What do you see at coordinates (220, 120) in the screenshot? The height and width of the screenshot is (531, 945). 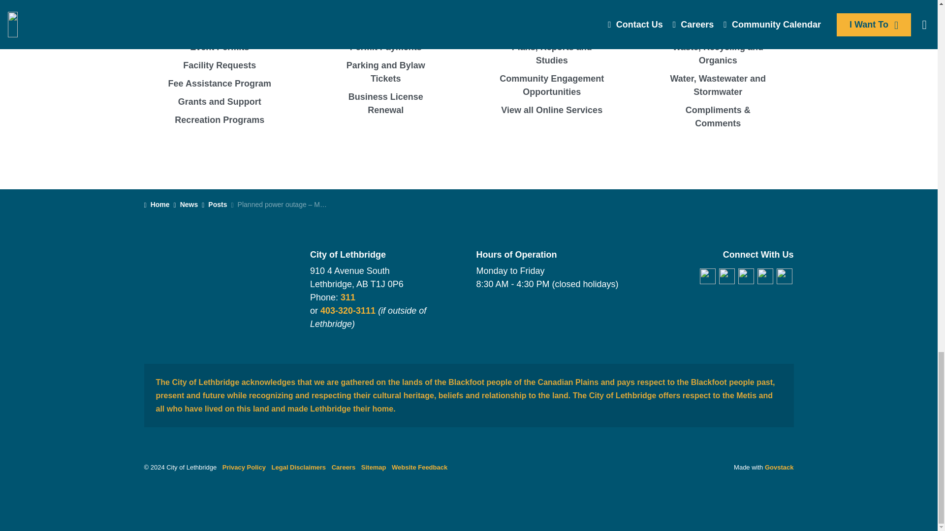 I see `Recreation Programs` at bounding box center [220, 120].